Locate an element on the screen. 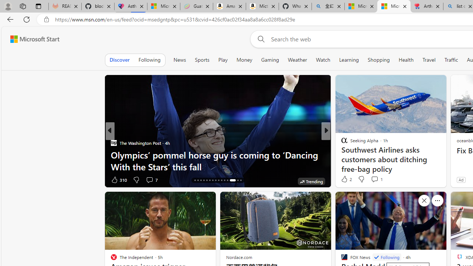 Image resolution: width=473 pixels, height=266 pixels. View comments 20 Comment is located at coordinates (377, 180).